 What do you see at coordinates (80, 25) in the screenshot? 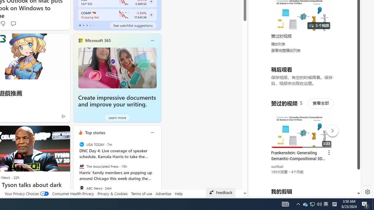
I see `tab-0` at bounding box center [80, 25].